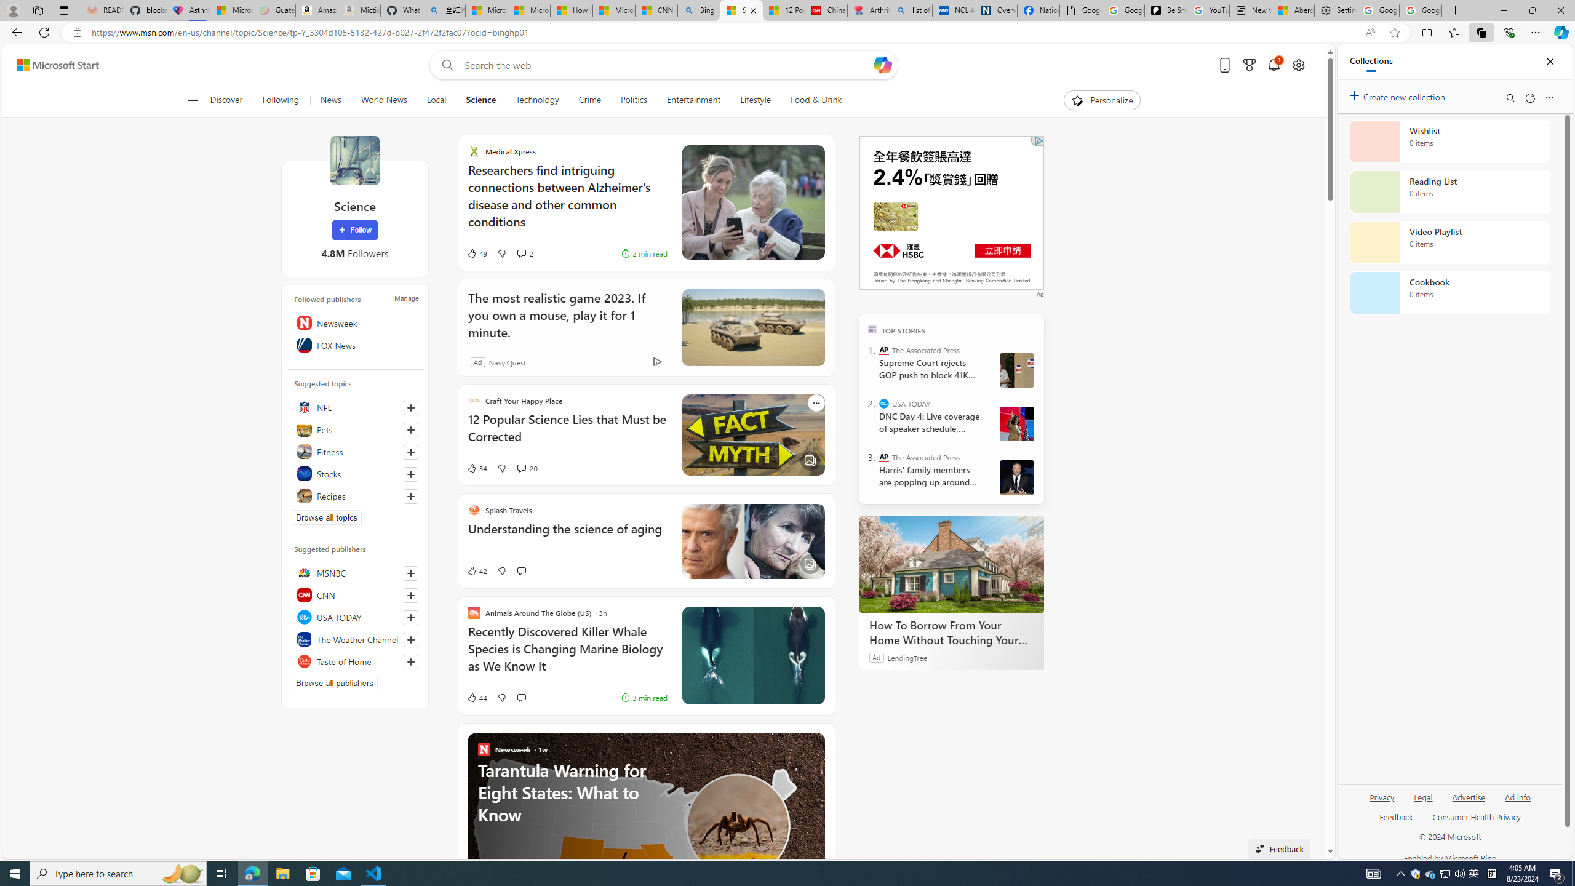  What do you see at coordinates (1477, 822) in the screenshot?
I see `Consumer Health Privacy` at bounding box center [1477, 822].